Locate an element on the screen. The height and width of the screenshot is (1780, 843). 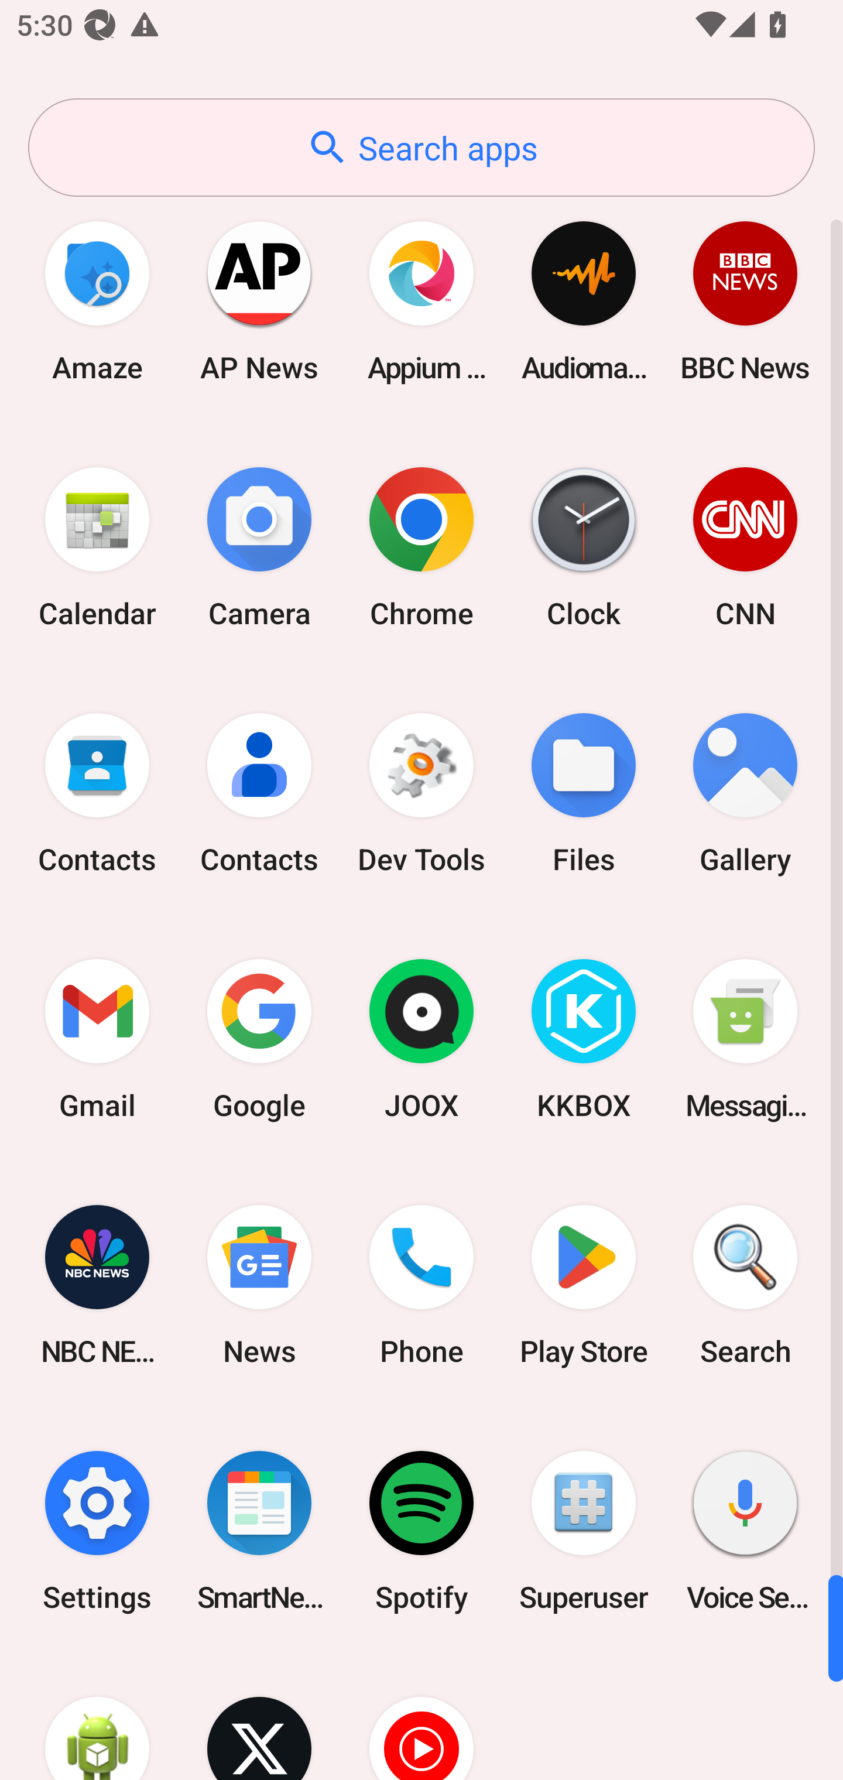
Files is located at coordinates (583, 794).